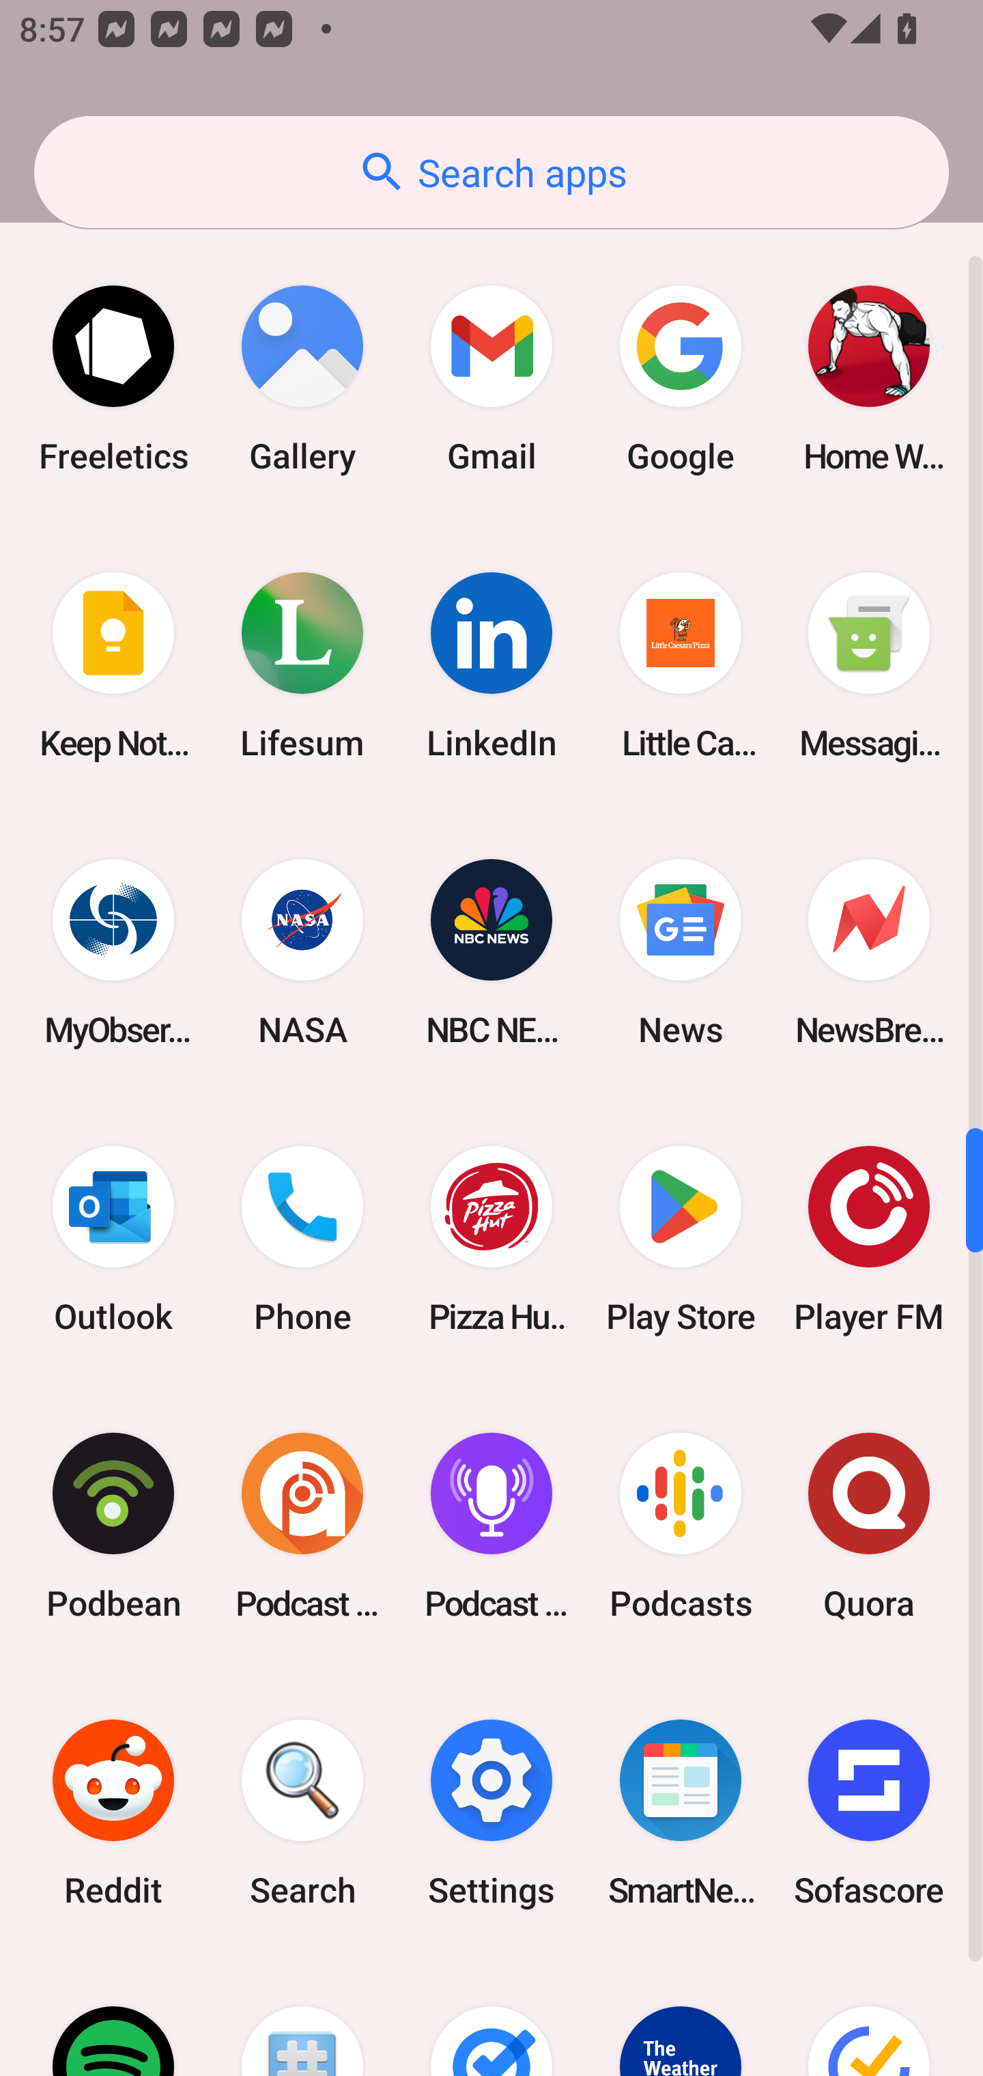 Image resolution: width=983 pixels, height=2076 pixels. Describe the element at coordinates (680, 378) in the screenshot. I see `Google` at that location.